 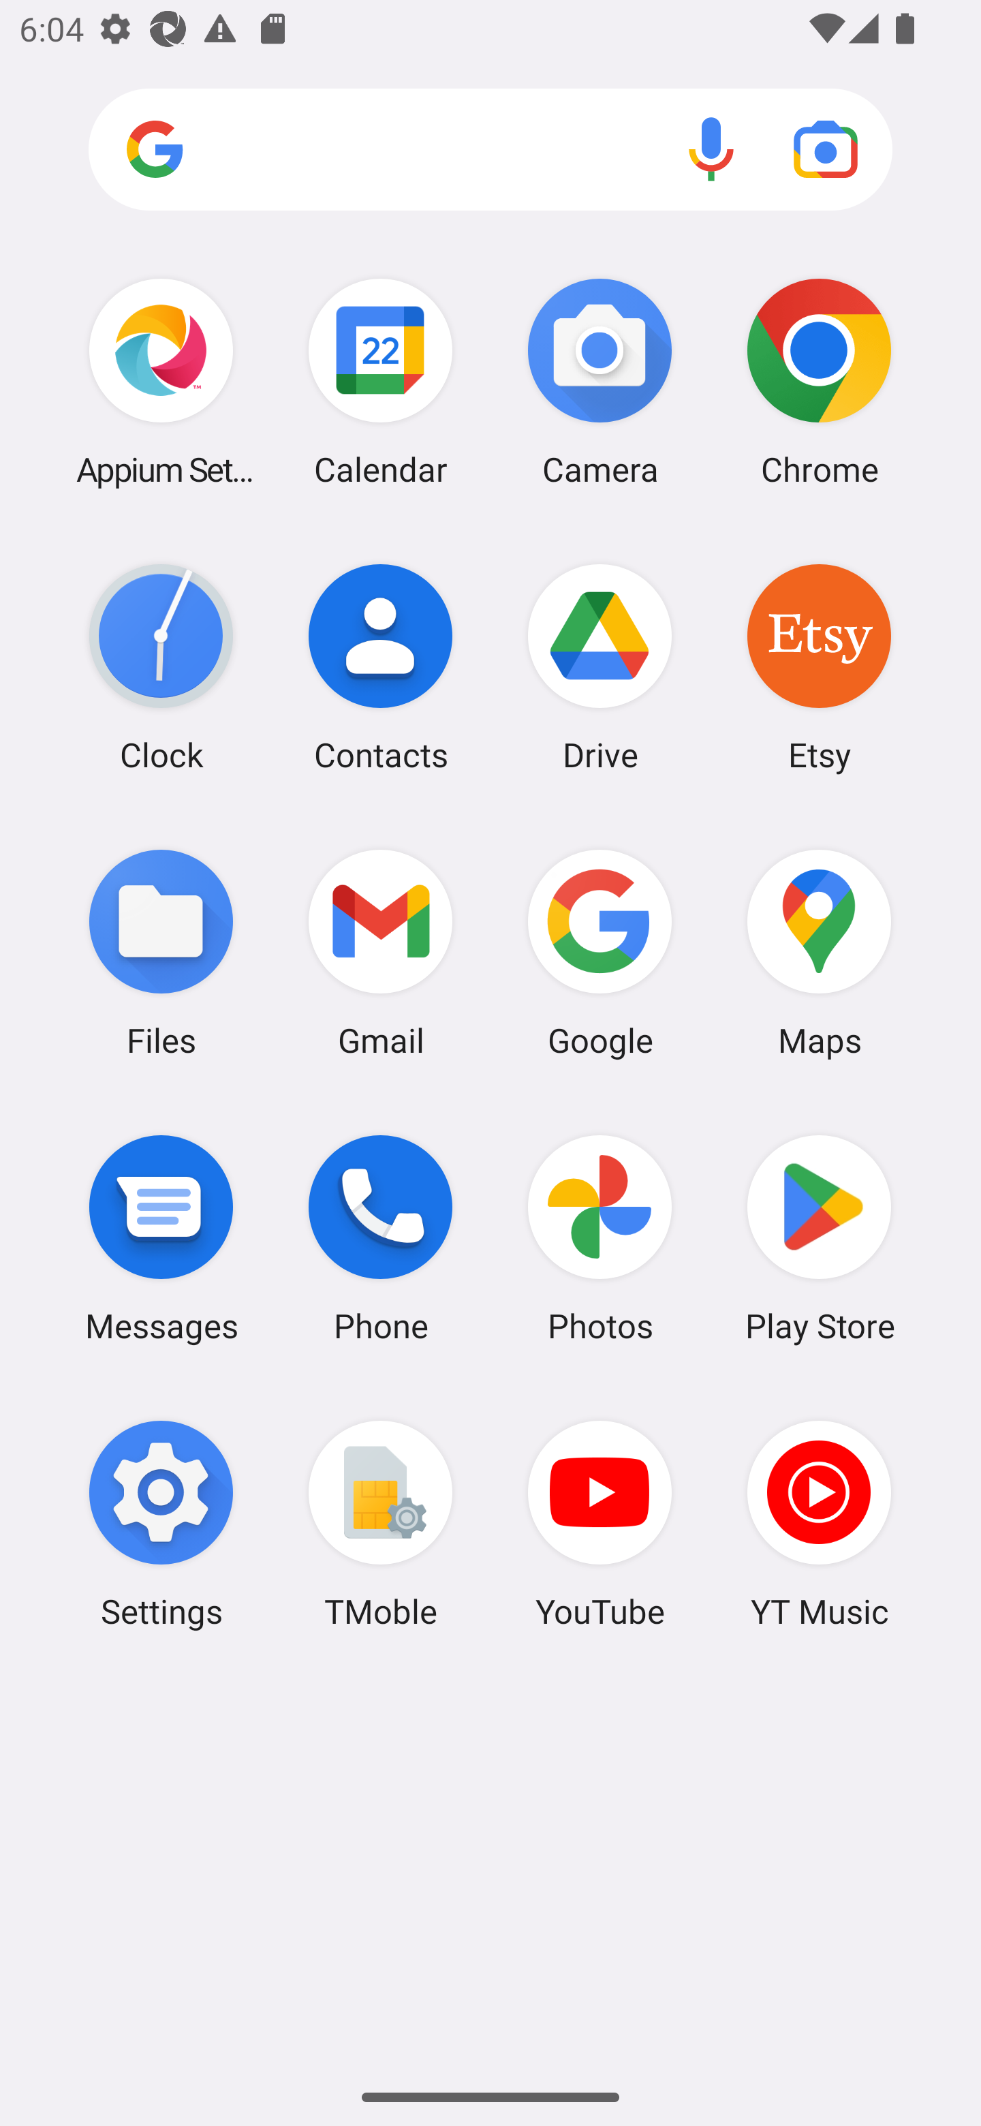 I want to click on Search apps, web and more, so click(x=490, y=150).